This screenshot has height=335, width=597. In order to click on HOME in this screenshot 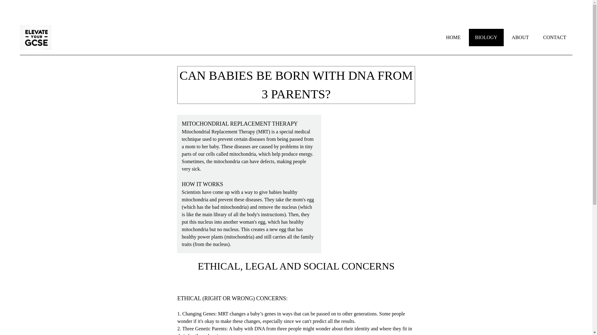, I will do `click(453, 37)`.